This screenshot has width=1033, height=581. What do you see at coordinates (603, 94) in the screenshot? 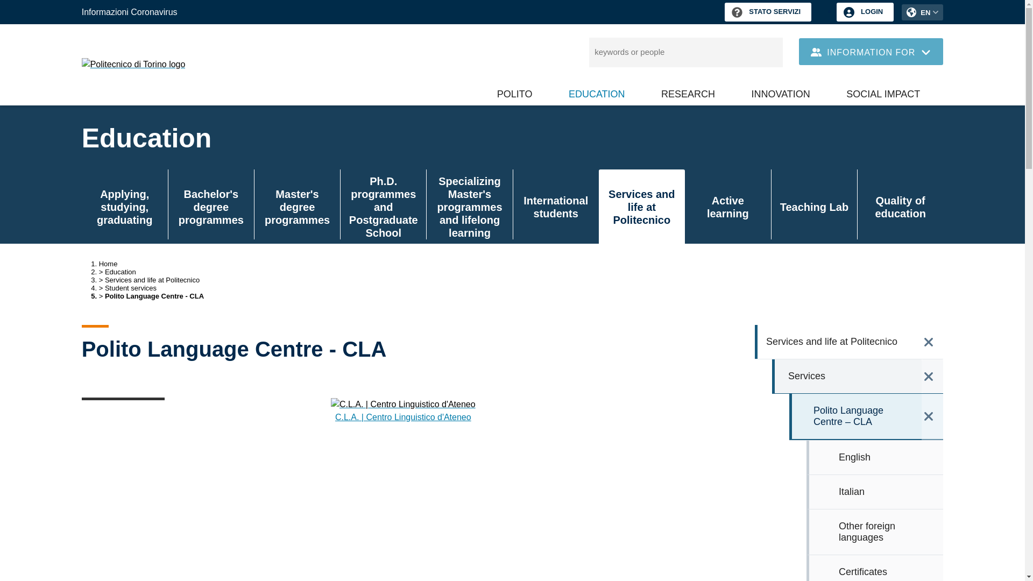
I see `Education` at bounding box center [603, 94].